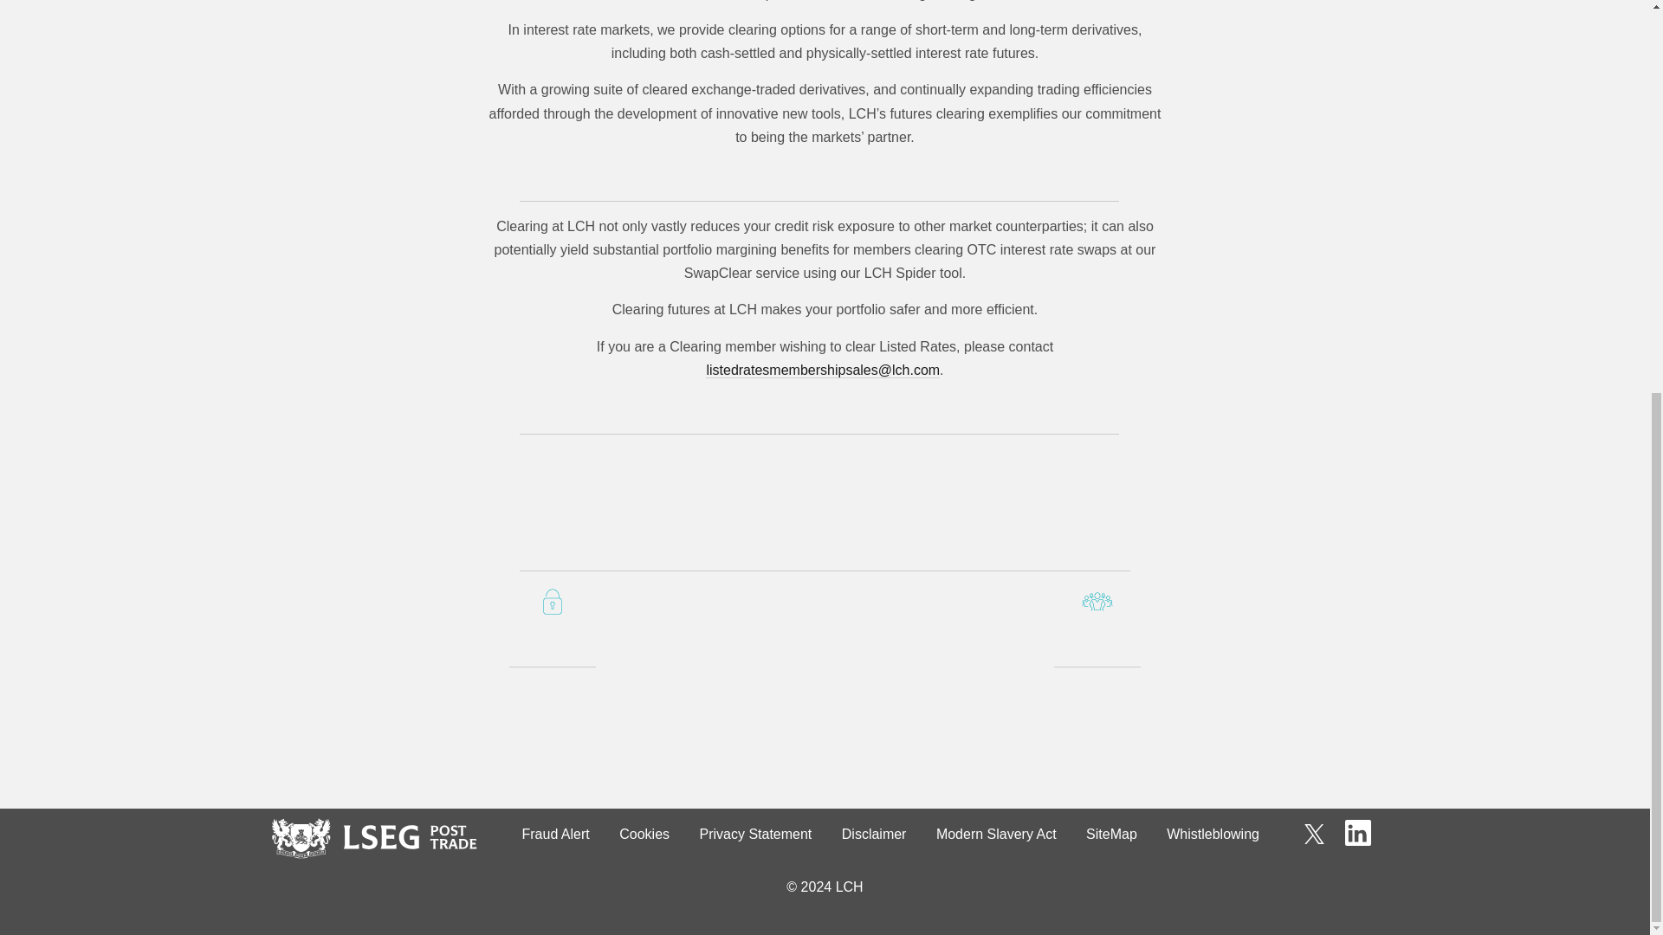 This screenshot has width=1663, height=935. Describe the element at coordinates (873, 835) in the screenshot. I see `Disclaimer` at that location.